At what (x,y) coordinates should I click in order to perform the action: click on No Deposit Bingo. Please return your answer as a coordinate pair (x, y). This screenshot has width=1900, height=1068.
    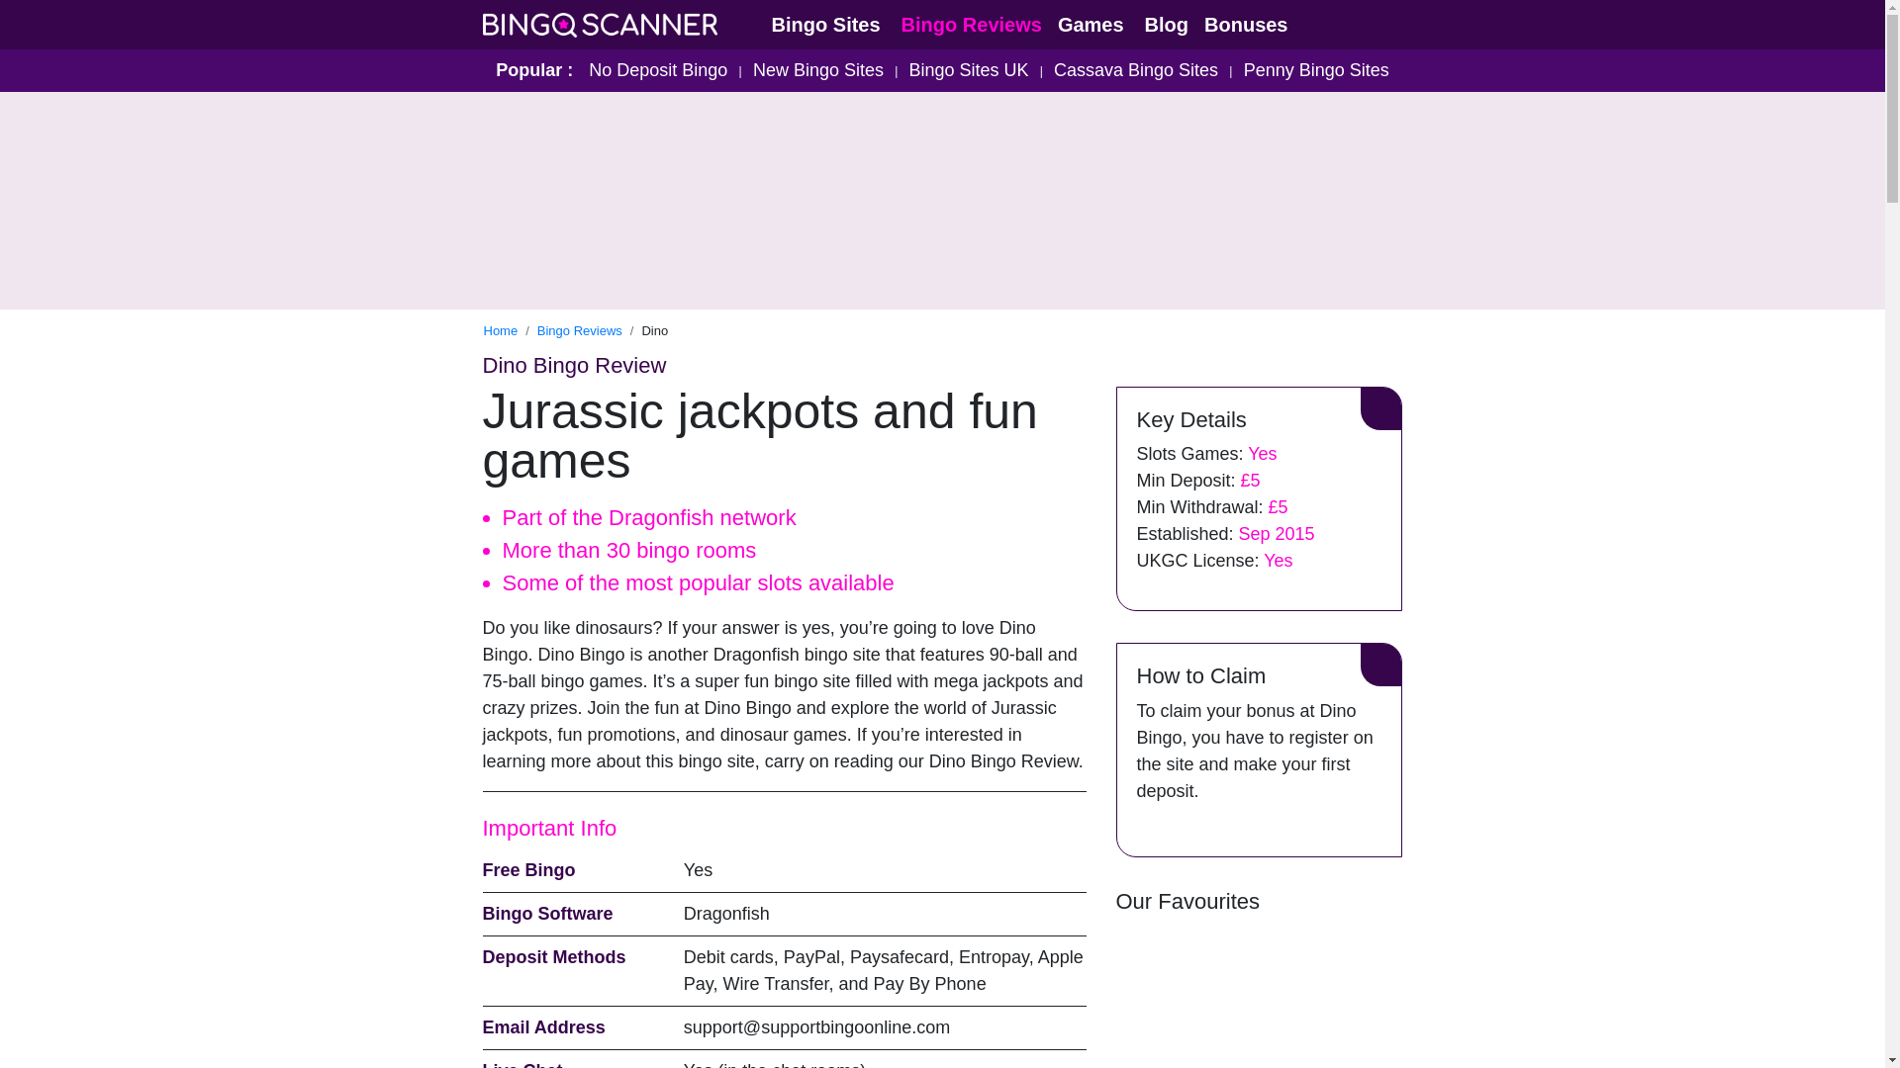
    Looking at the image, I should click on (658, 69).